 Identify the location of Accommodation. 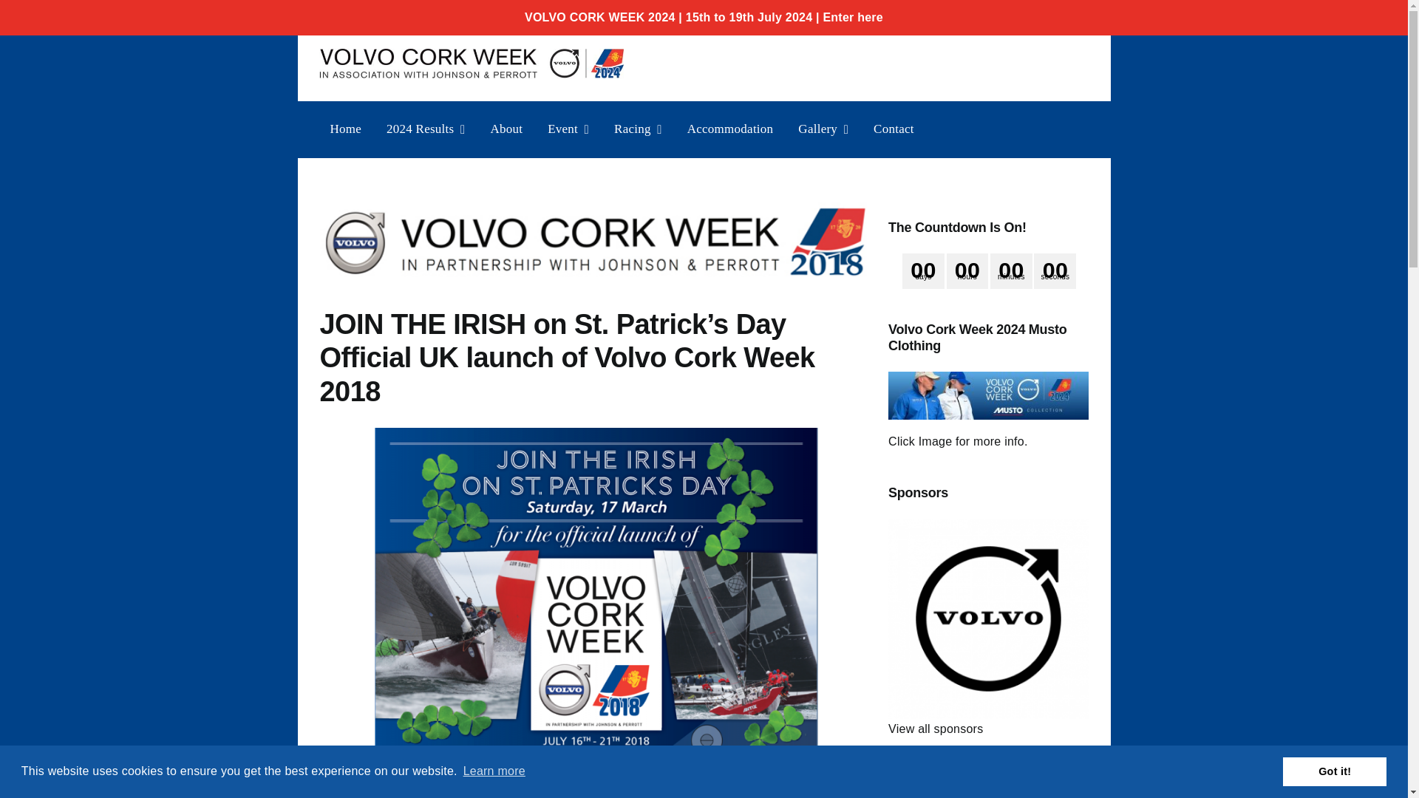
(730, 129).